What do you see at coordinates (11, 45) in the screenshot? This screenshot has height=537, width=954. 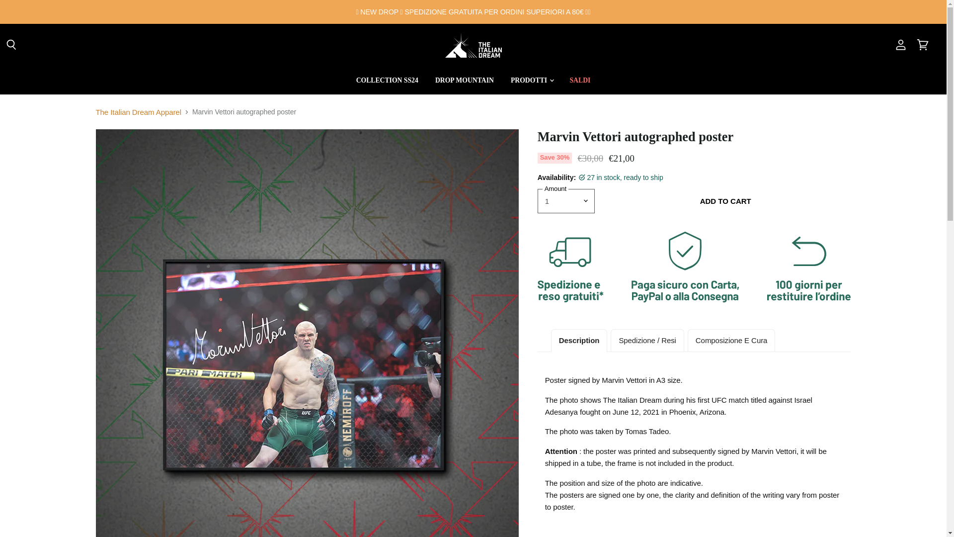 I see `Search for` at bounding box center [11, 45].